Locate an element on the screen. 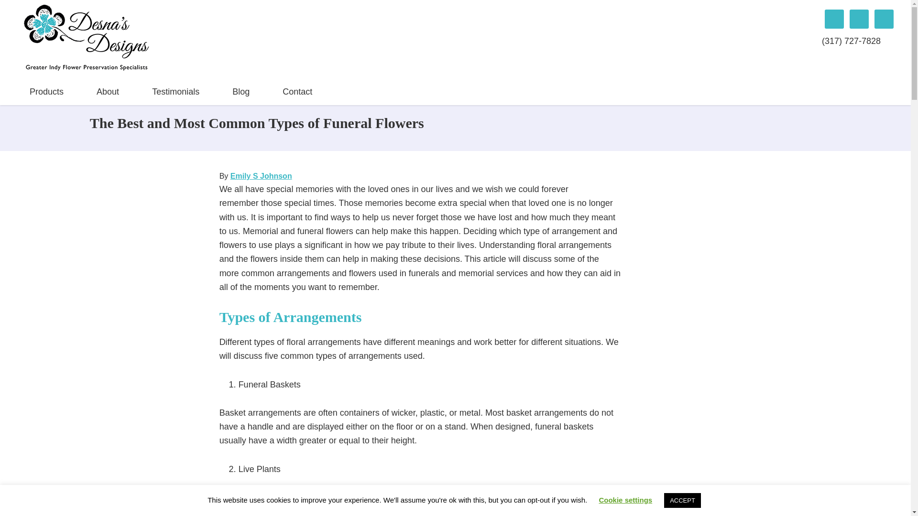 The image size is (918, 516). Products is located at coordinates (46, 91).